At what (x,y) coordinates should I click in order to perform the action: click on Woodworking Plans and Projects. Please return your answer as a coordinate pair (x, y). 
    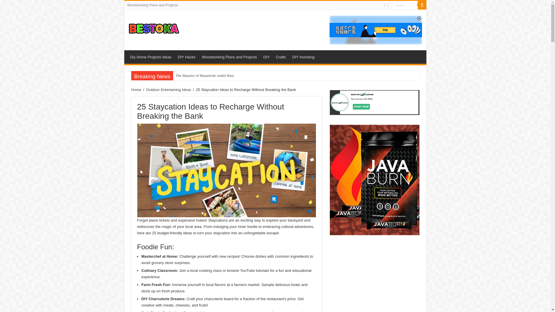
    Looking at the image, I should click on (229, 56).